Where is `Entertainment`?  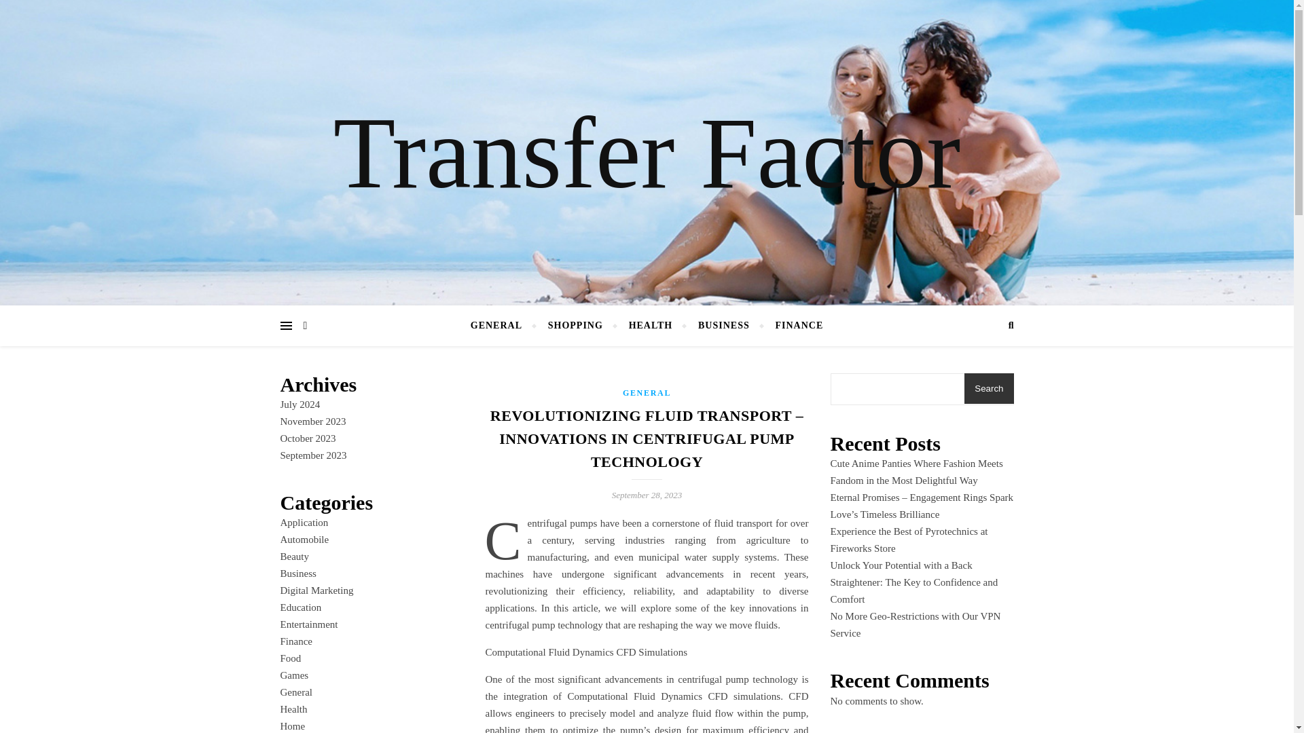
Entertainment is located at coordinates (308, 624).